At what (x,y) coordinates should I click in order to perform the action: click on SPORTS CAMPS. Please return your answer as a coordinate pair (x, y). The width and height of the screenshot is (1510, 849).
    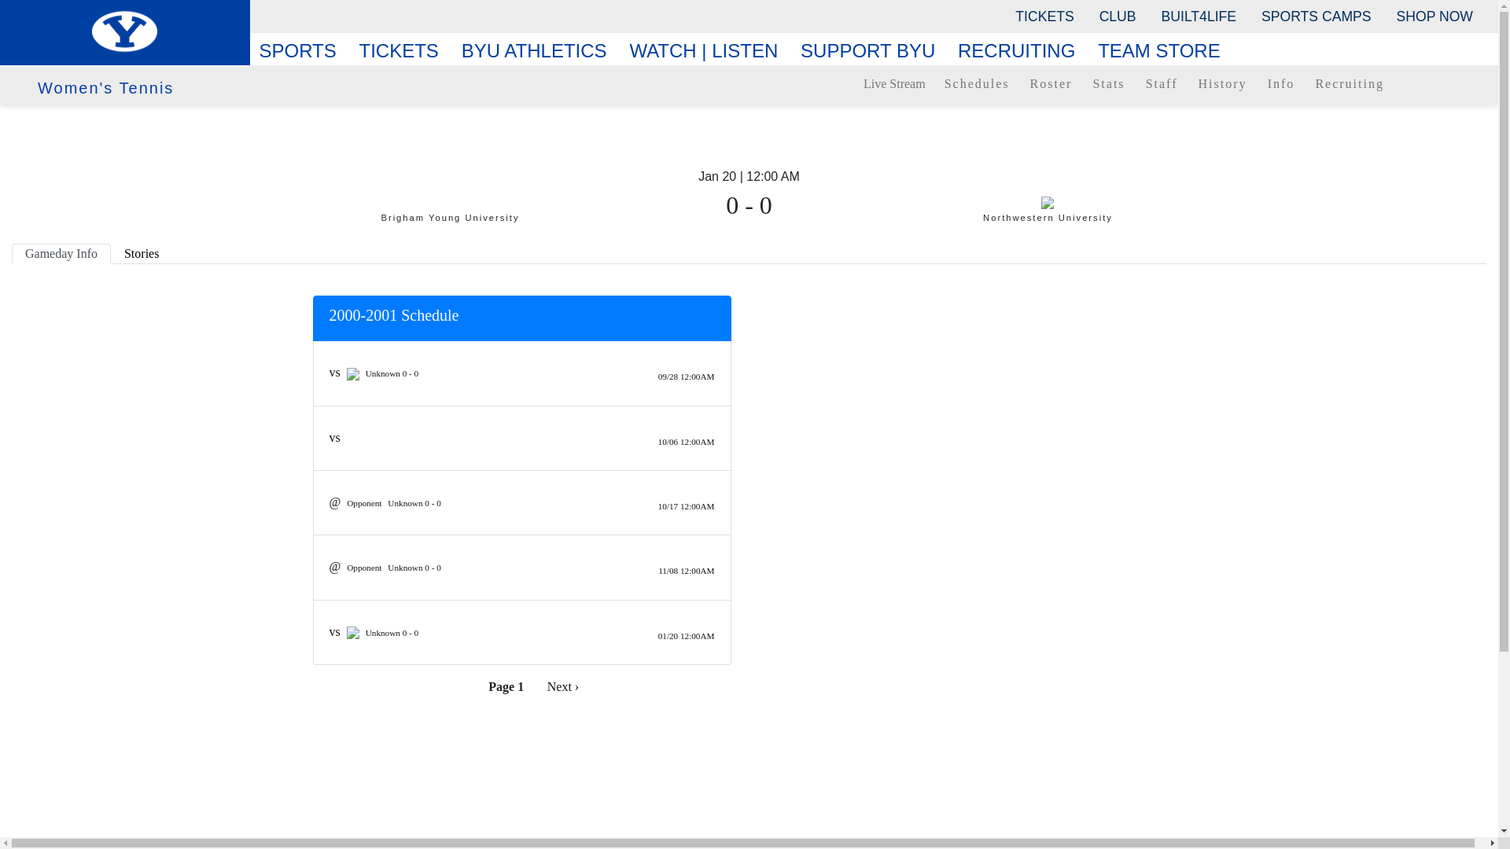
    Looking at the image, I should click on (1315, 16).